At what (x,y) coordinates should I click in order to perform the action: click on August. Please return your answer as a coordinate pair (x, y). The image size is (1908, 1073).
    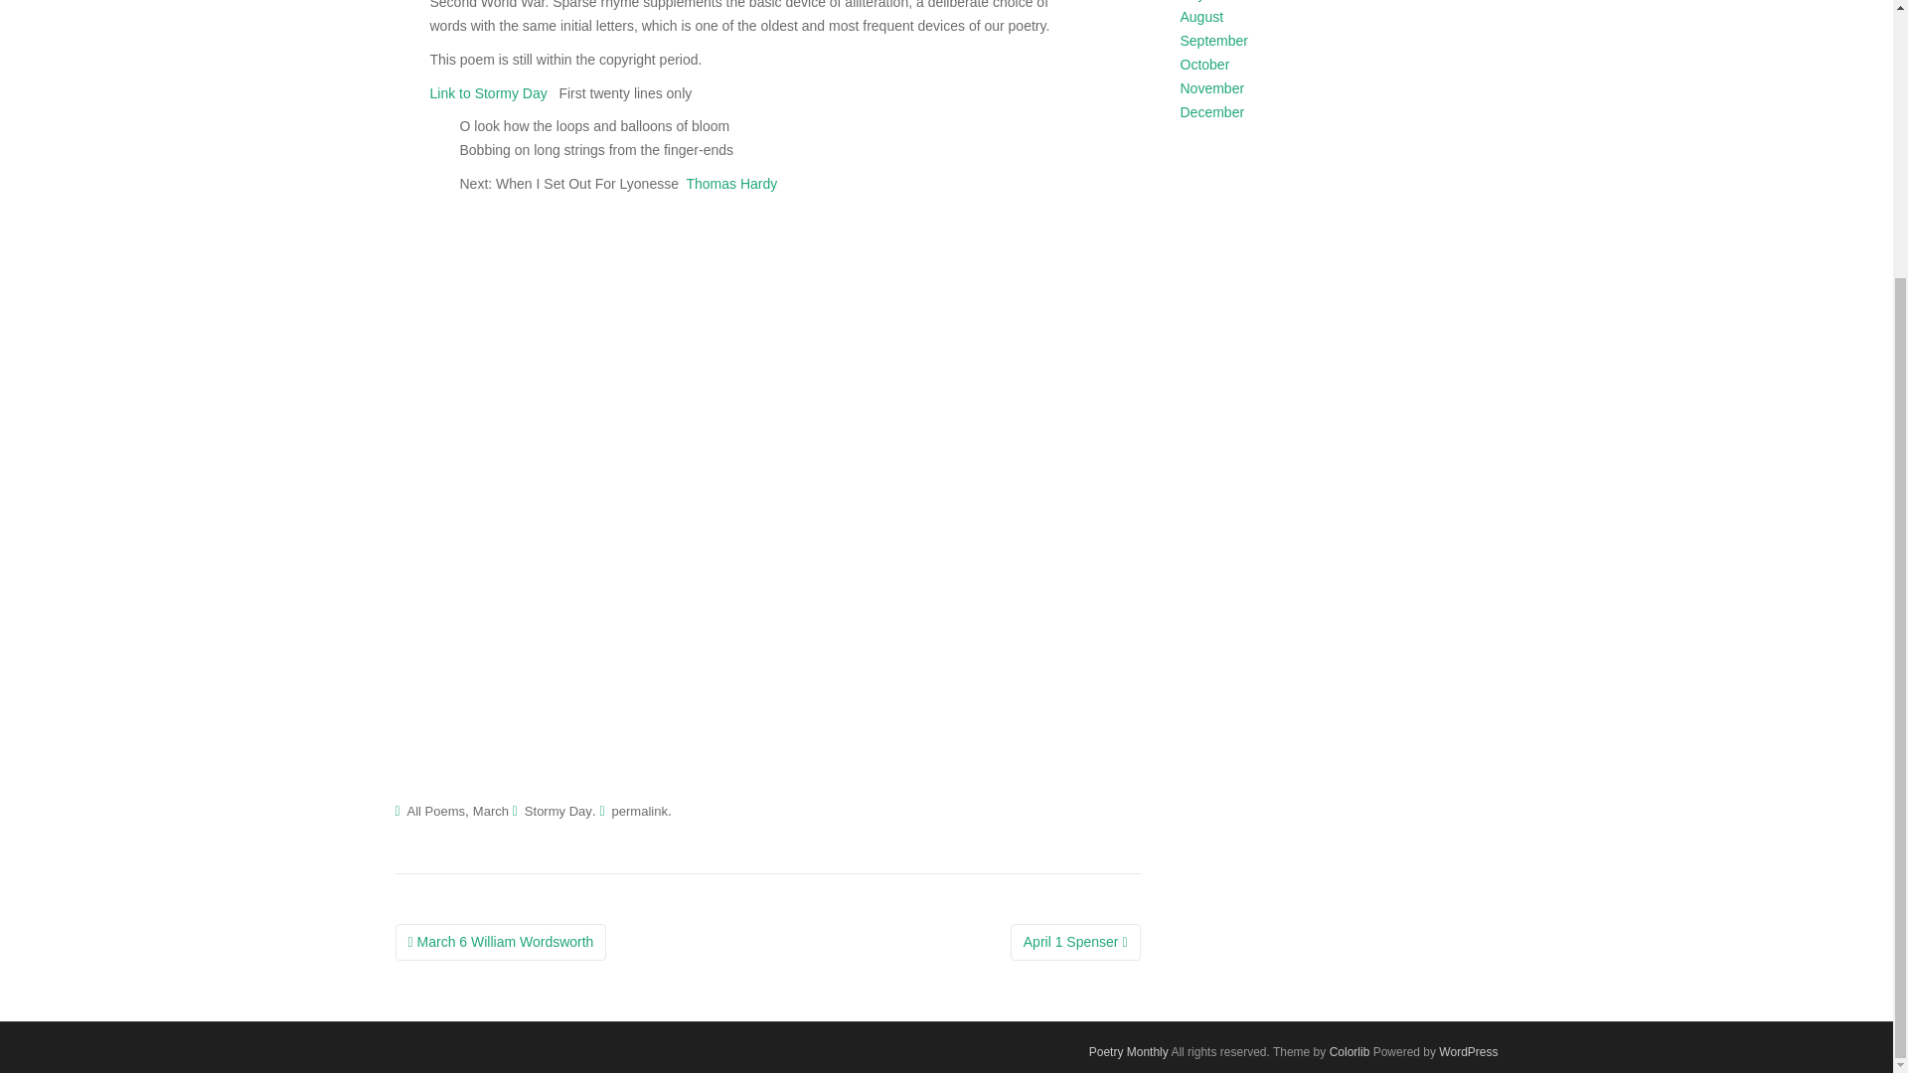
    Looking at the image, I should click on (1202, 16).